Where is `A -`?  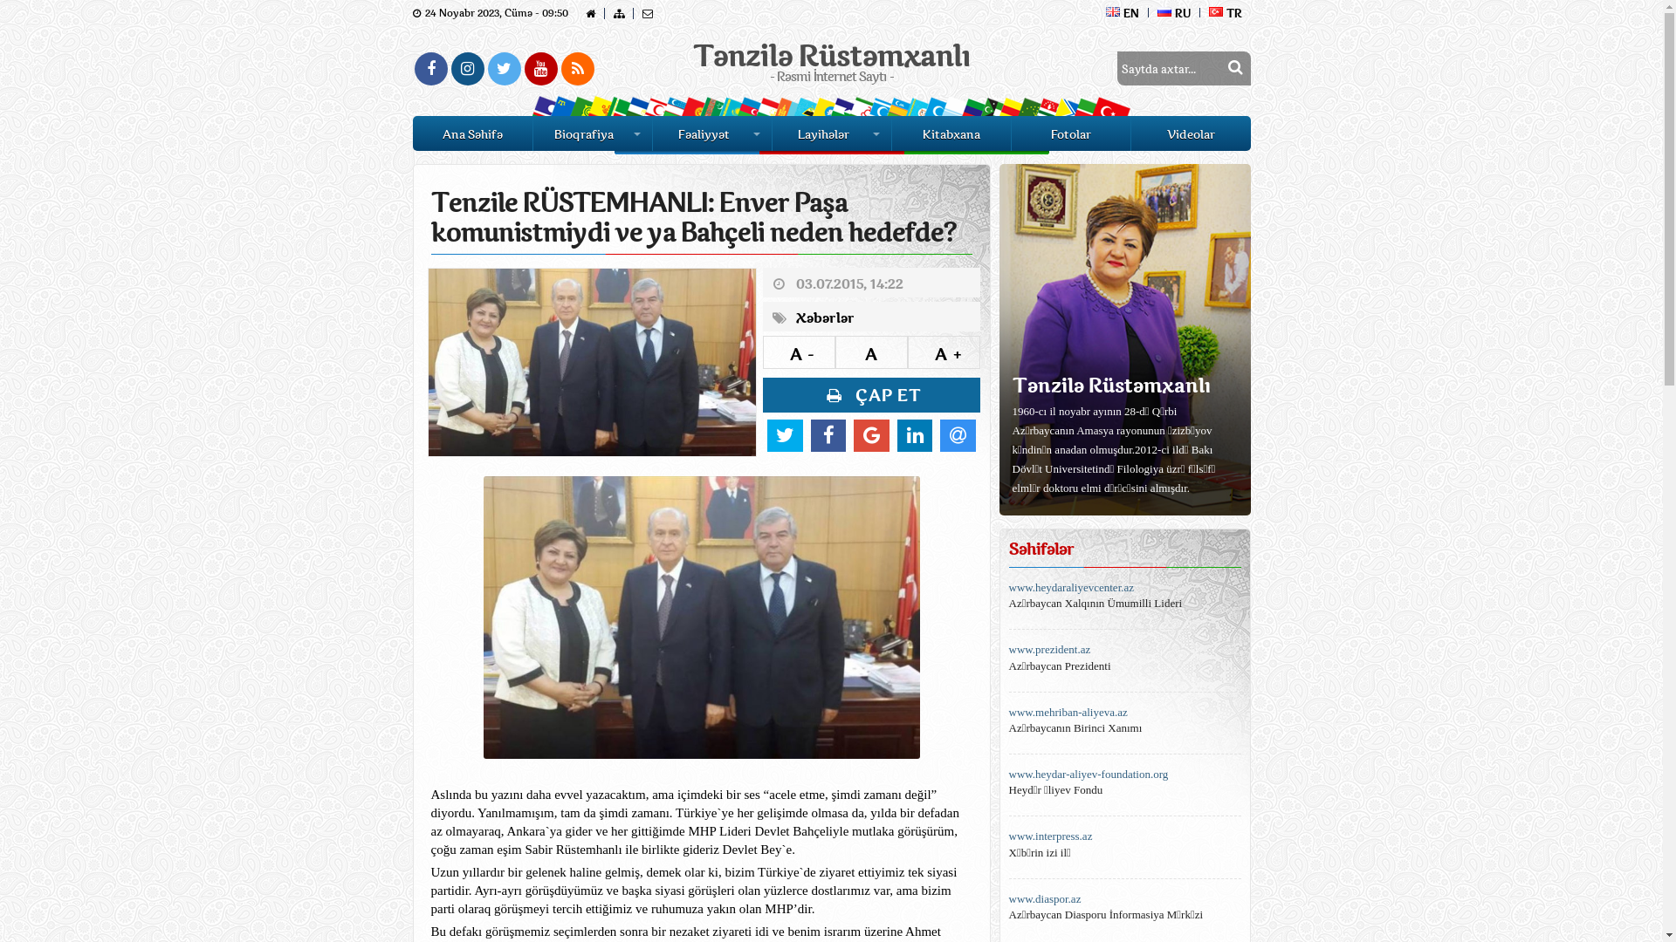
A - is located at coordinates (800, 352).